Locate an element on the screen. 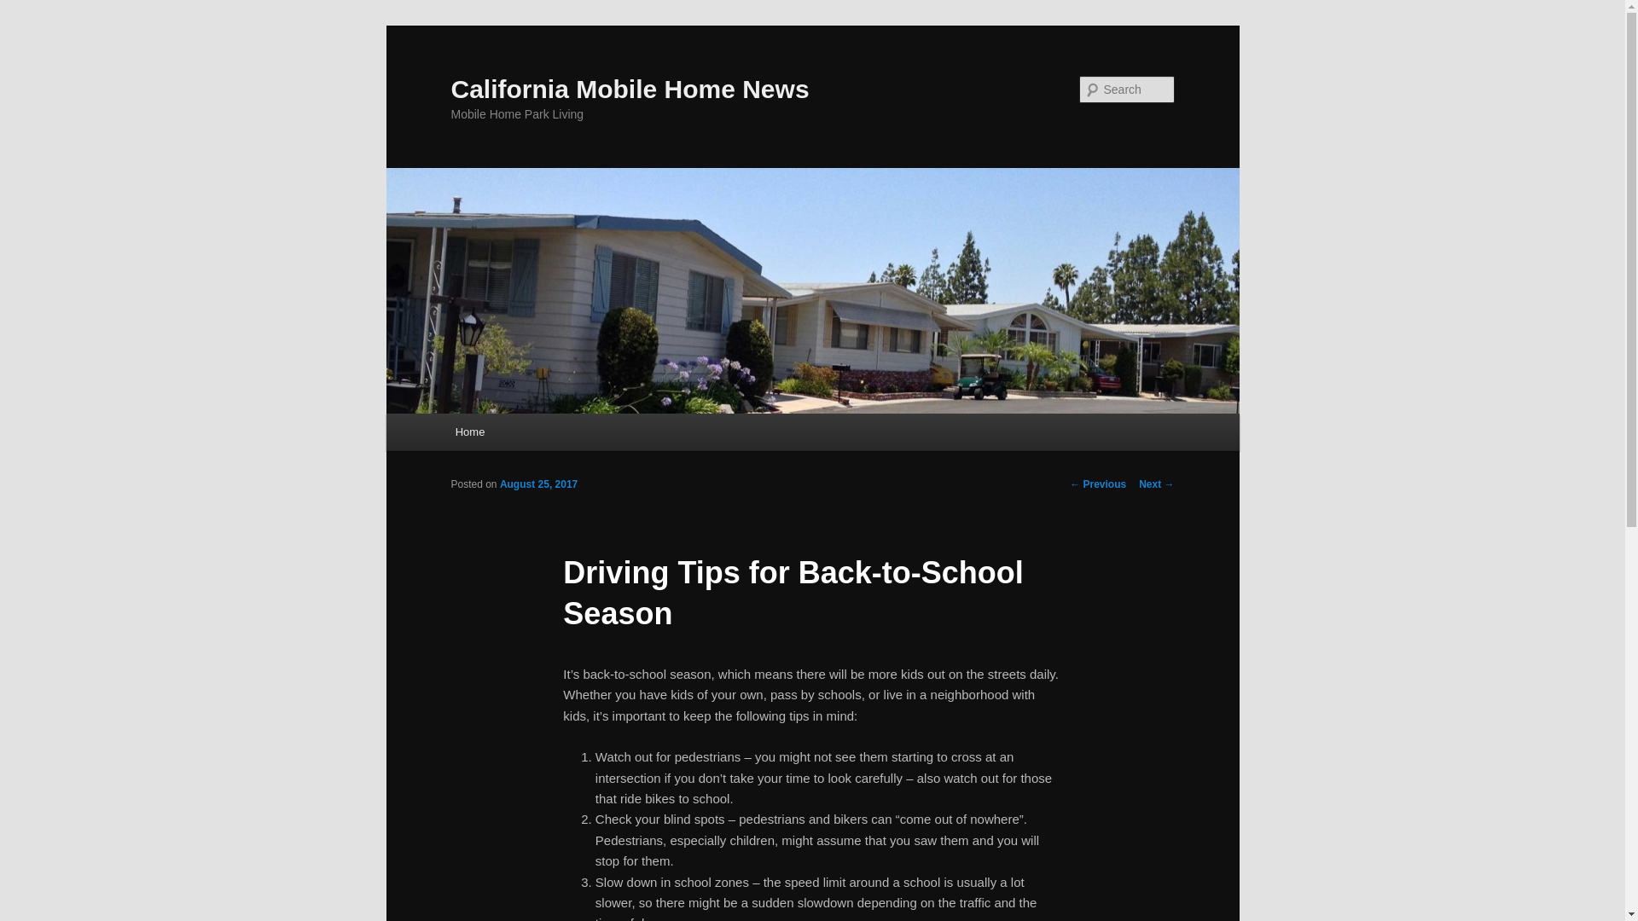 This screenshot has height=921, width=1638. California Mobile Home News is located at coordinates (630, 89).